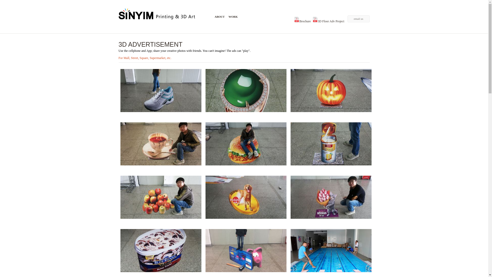 The height and width of the screenshot is (277, 492). Describe the element at coordinates (331, 197) in the screenshot. I see `view imgae` at that location.